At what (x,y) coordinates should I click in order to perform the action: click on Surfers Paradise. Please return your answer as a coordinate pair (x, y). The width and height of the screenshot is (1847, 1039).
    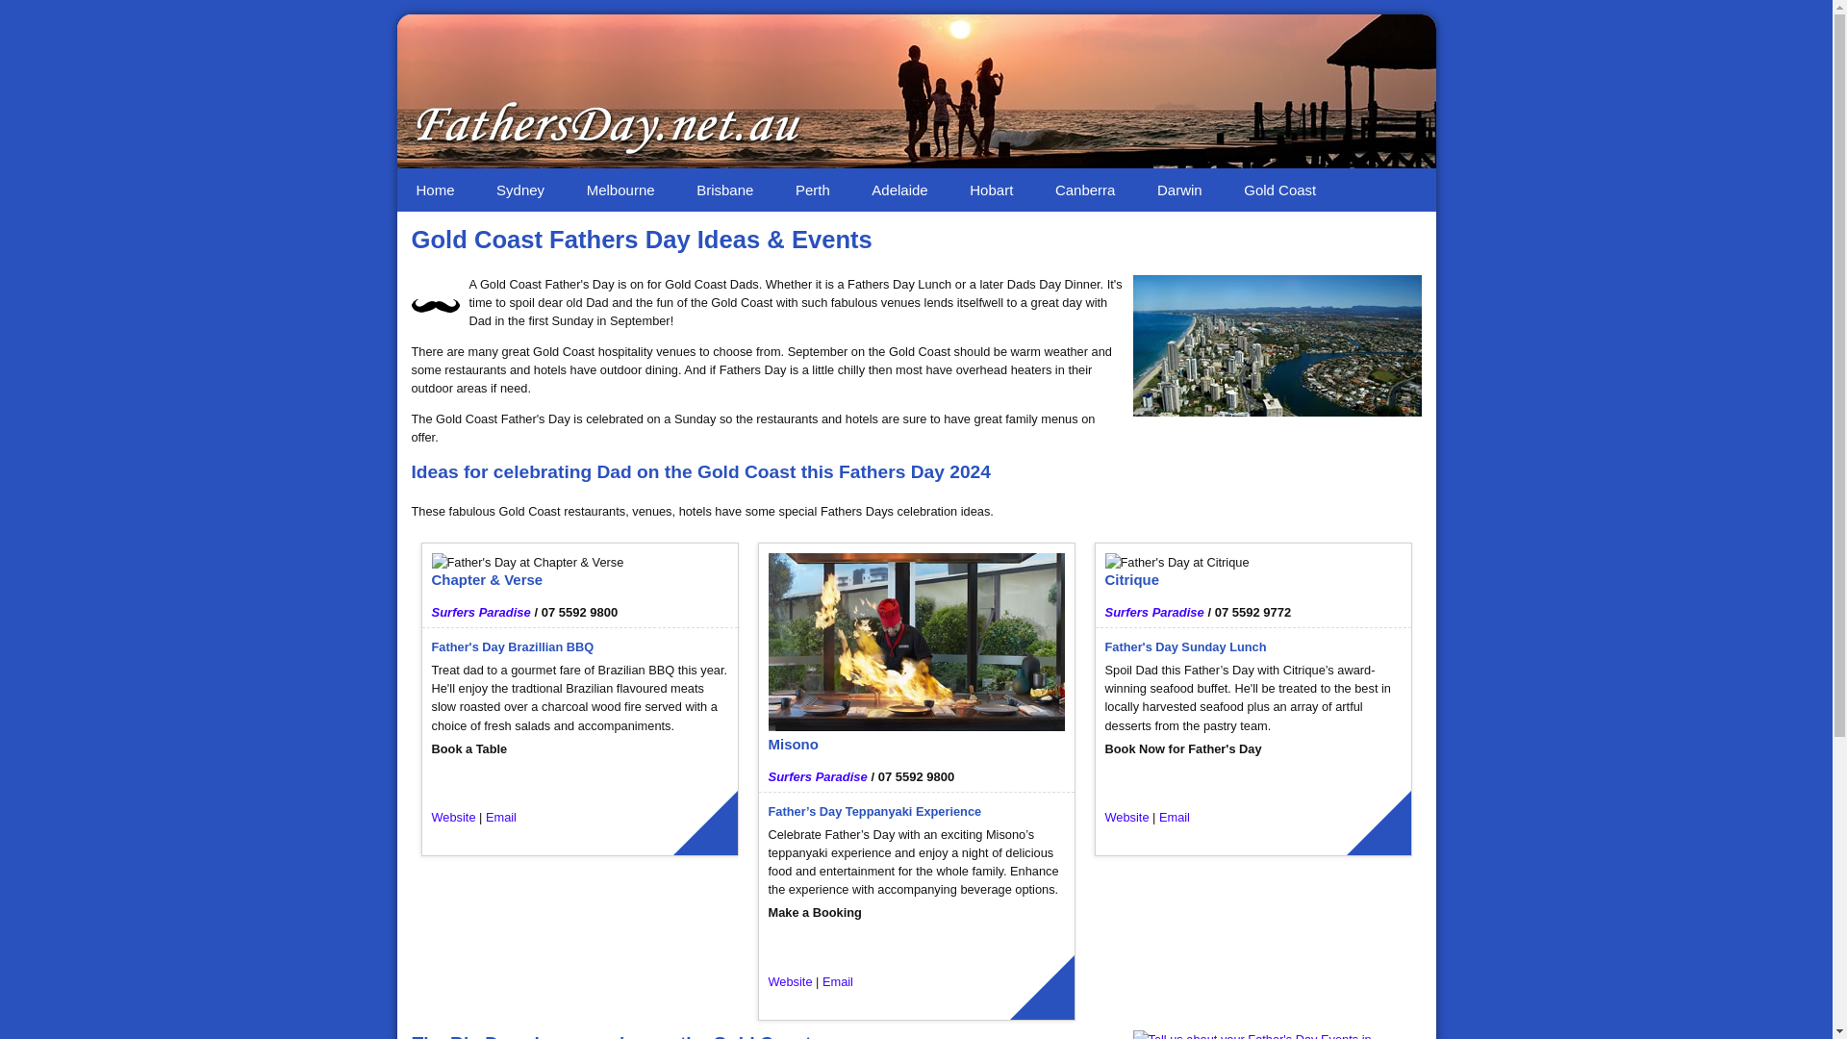
    Looking at the image, I should click on (1154, 612).